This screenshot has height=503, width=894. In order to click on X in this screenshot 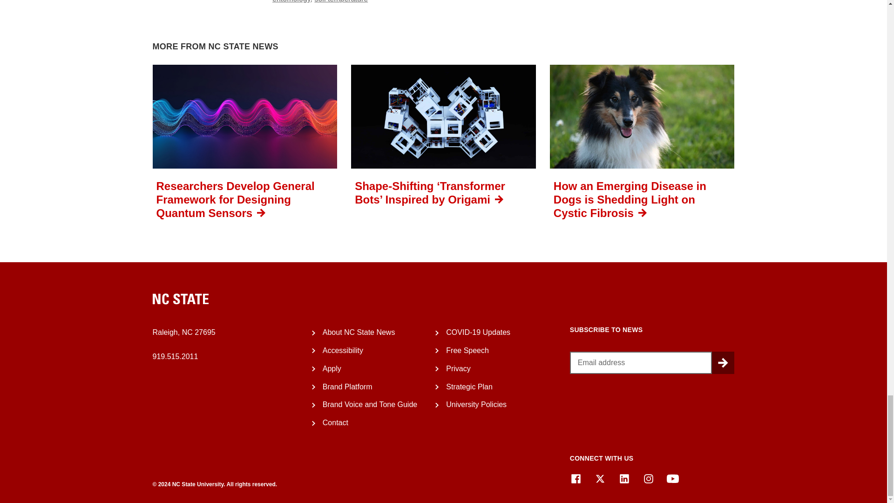, I will do `click(600, 479)`.